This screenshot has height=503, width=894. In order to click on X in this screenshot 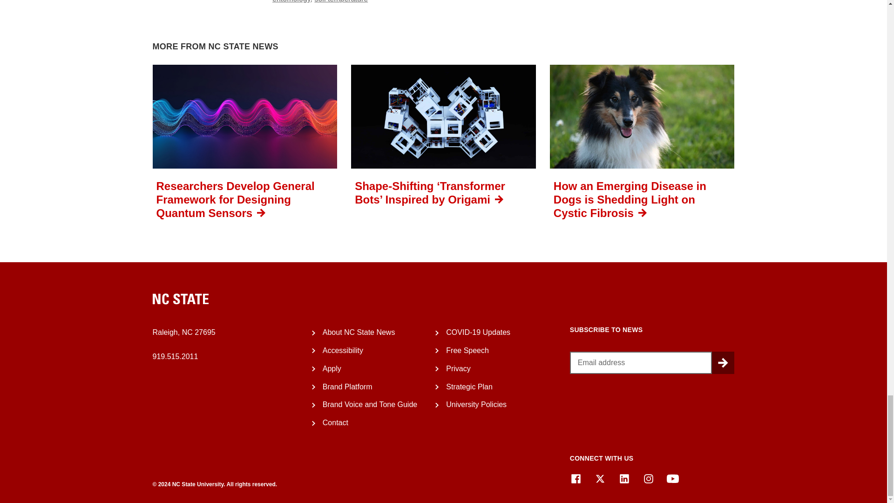, I will do `click(600, 479)`.